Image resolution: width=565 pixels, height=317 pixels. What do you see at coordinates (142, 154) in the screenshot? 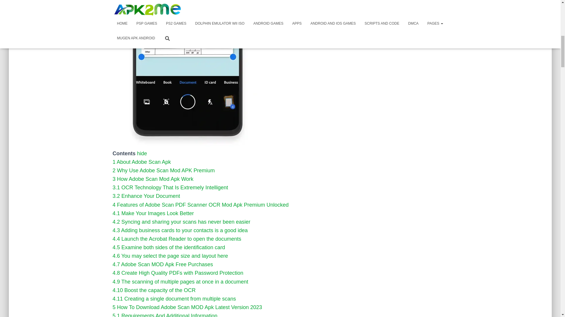
I see `hide` at bounding box center [142, 154].